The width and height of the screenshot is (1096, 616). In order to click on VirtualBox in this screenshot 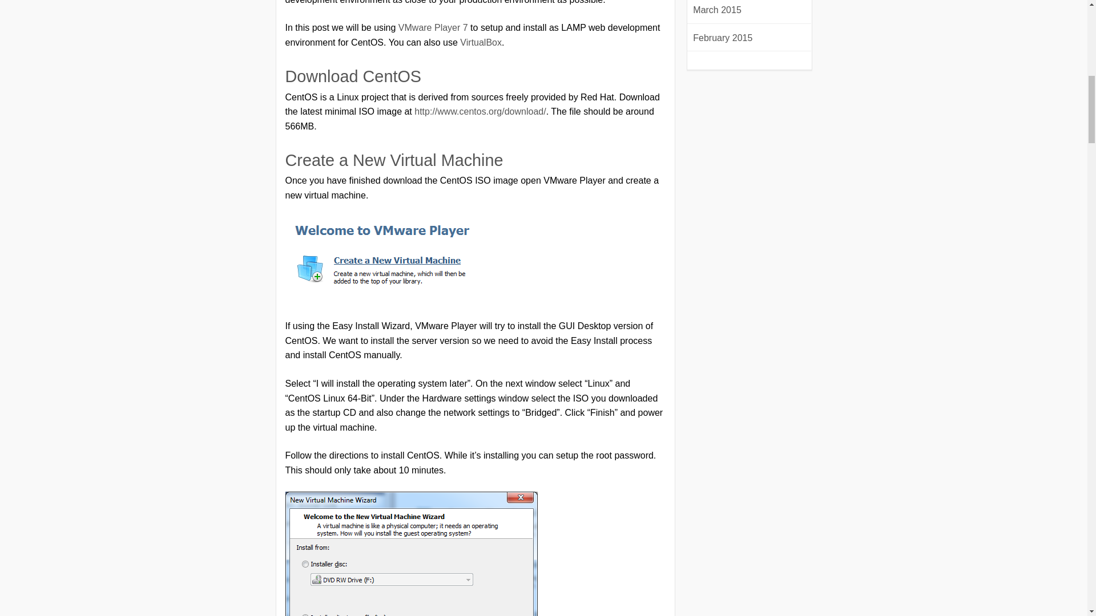, I will do `click(481, 42)`.